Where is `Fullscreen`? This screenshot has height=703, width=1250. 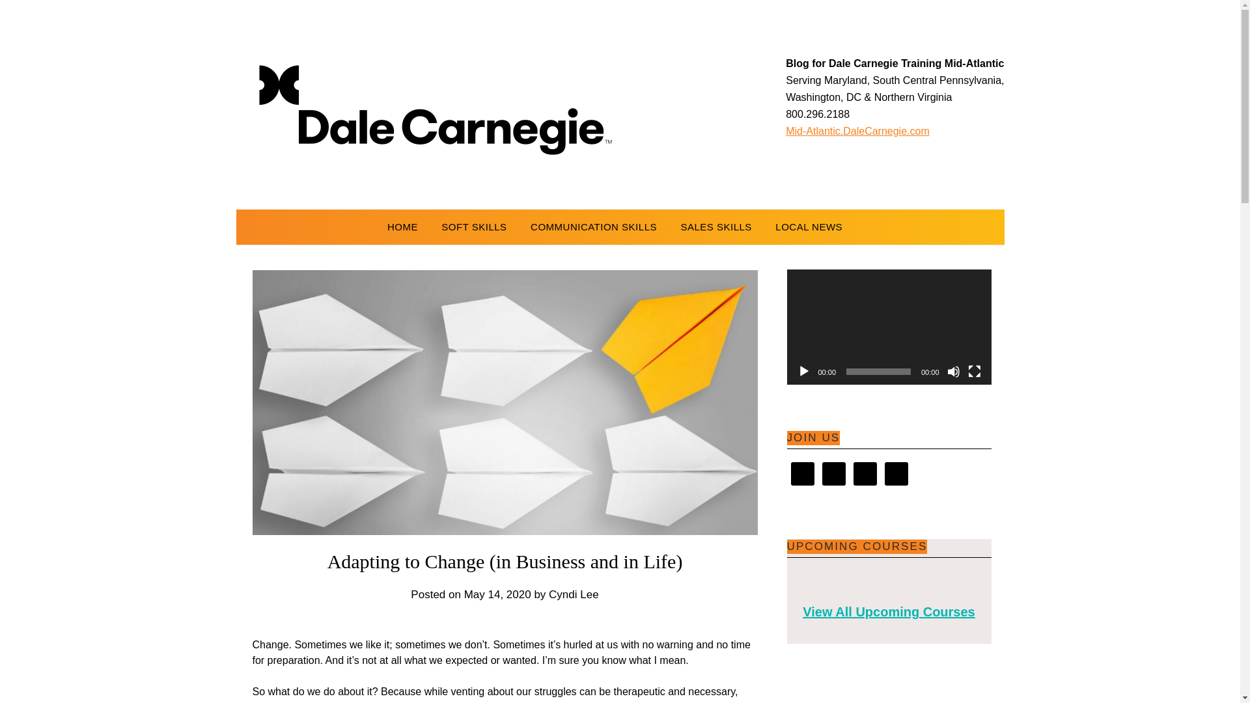
Fullscreen is located at coordinates (974, 371).